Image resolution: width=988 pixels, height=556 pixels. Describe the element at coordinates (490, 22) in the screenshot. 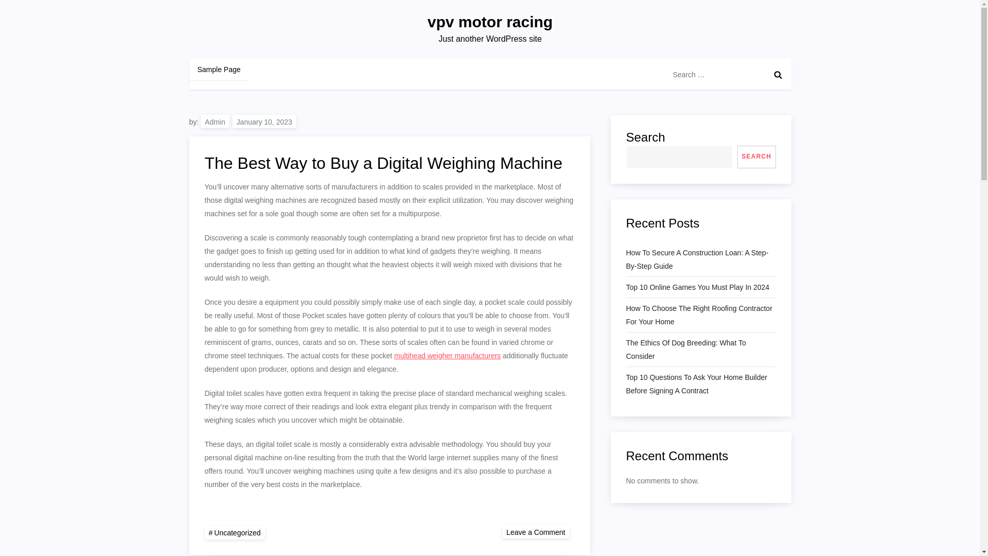

I see `vpv motor racing` at that location.